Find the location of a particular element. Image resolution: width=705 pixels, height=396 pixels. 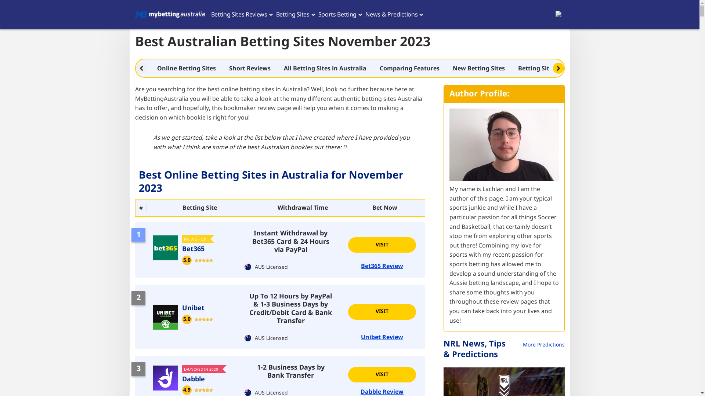

Unibet Review is located at coordinates (382, 337).